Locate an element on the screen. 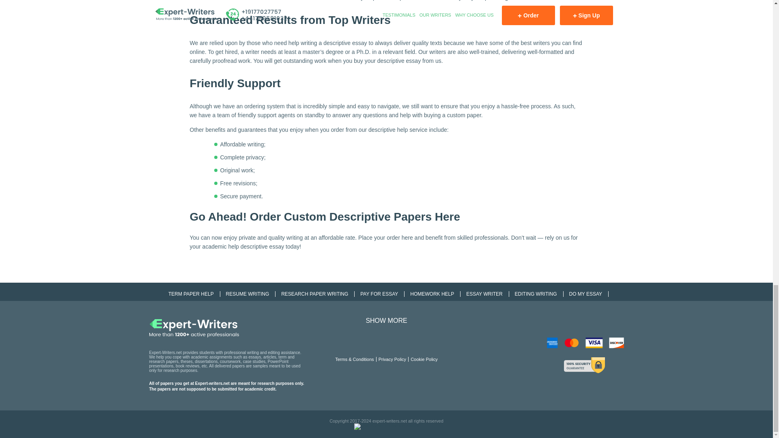 The image size is (779, 438). EDITING WRITING is located at coordinates (537, 294).